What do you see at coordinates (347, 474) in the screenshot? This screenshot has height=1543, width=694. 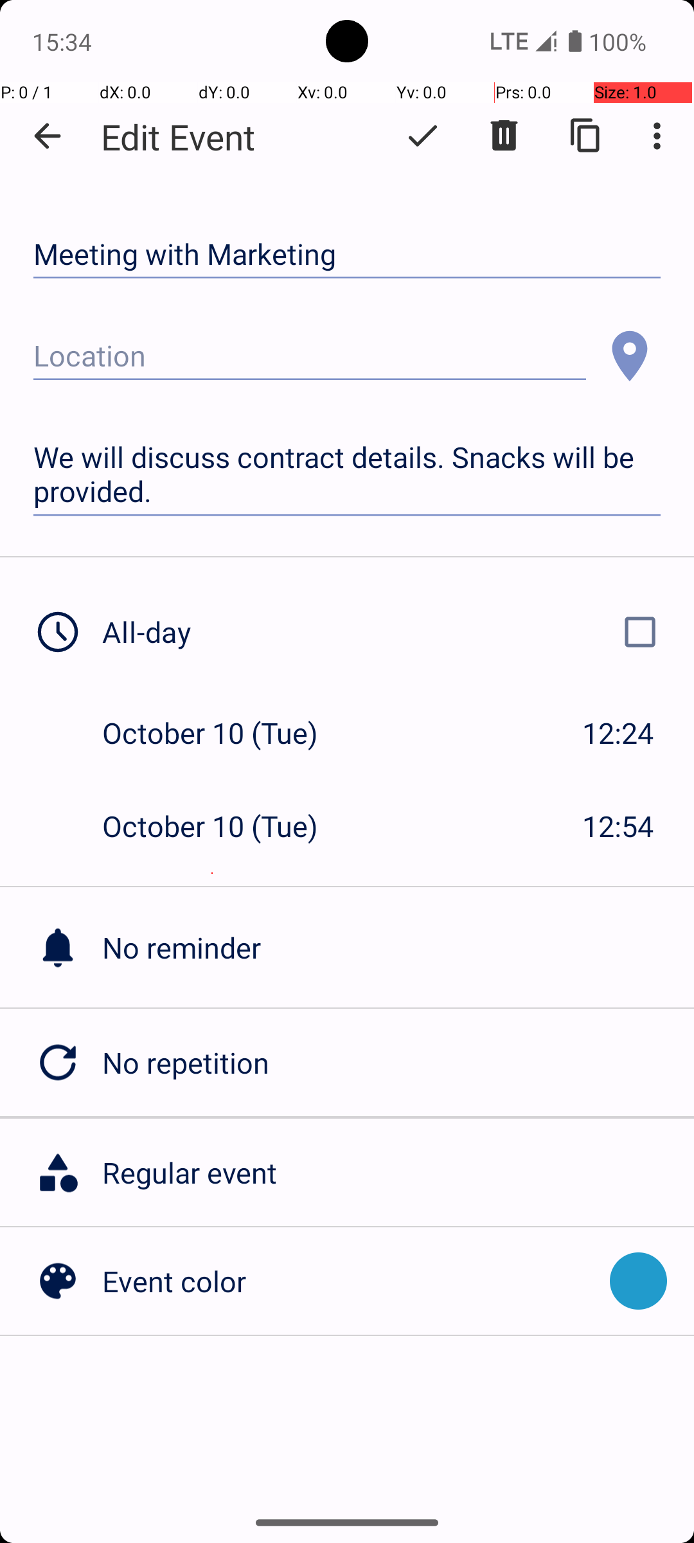 I see `We will discuss contract details. Snacks will be provided.` at bounding box center [347, 474].